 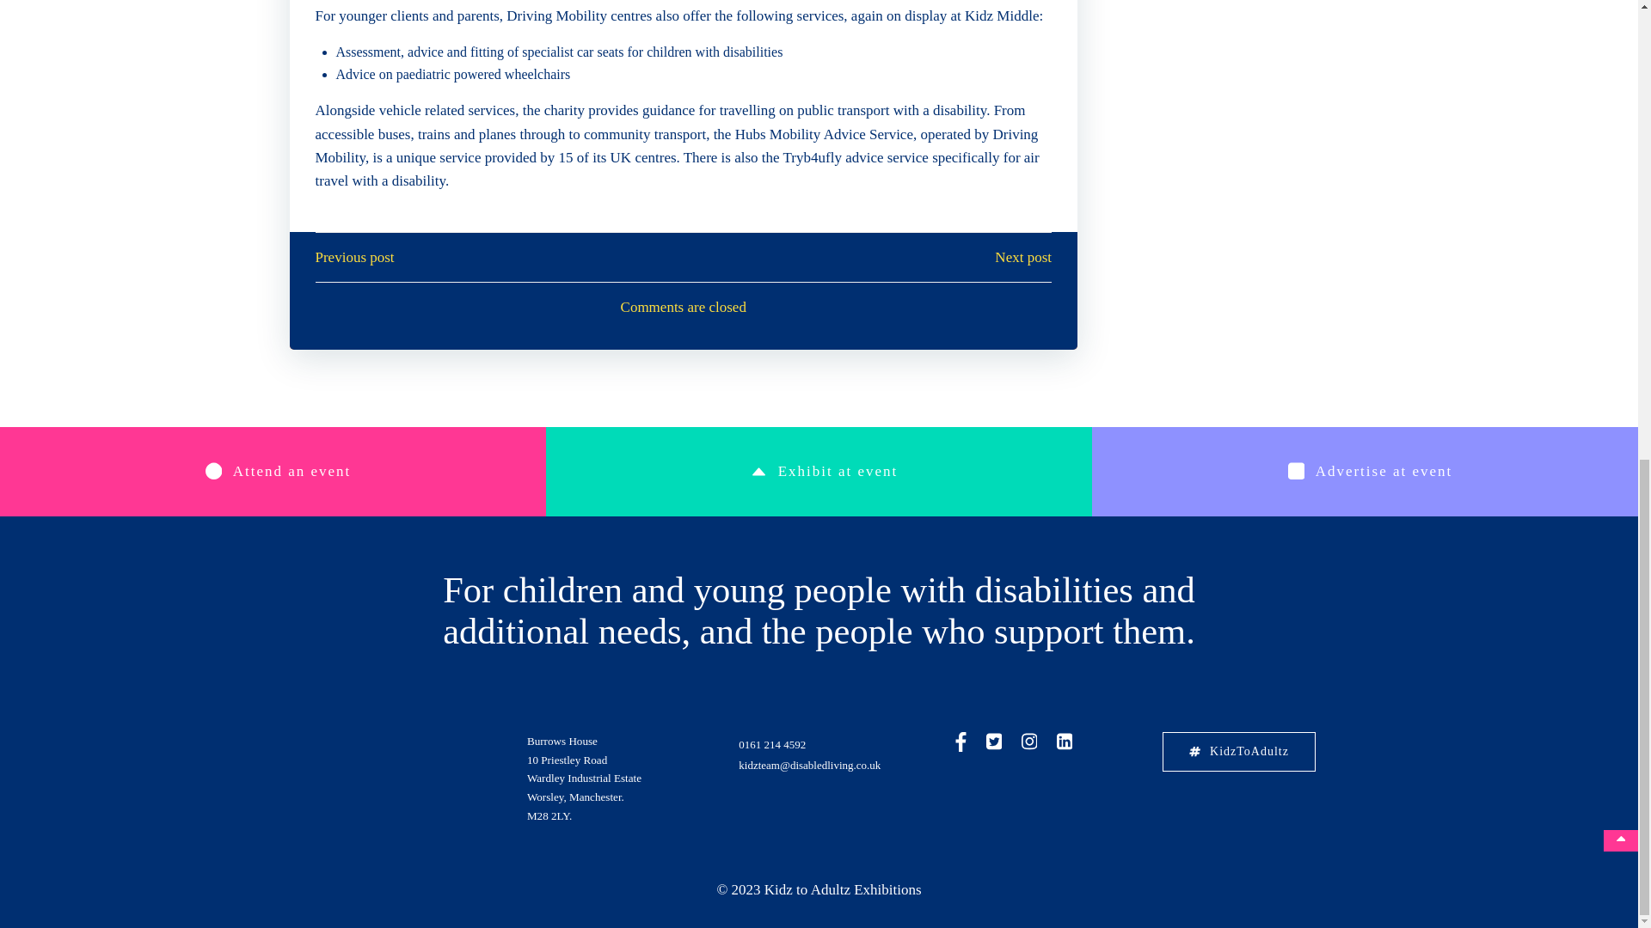 What do you see at coordinates (1023, 258) in the screenshot?
I see `Next post` at bounding box center [1023, 258].